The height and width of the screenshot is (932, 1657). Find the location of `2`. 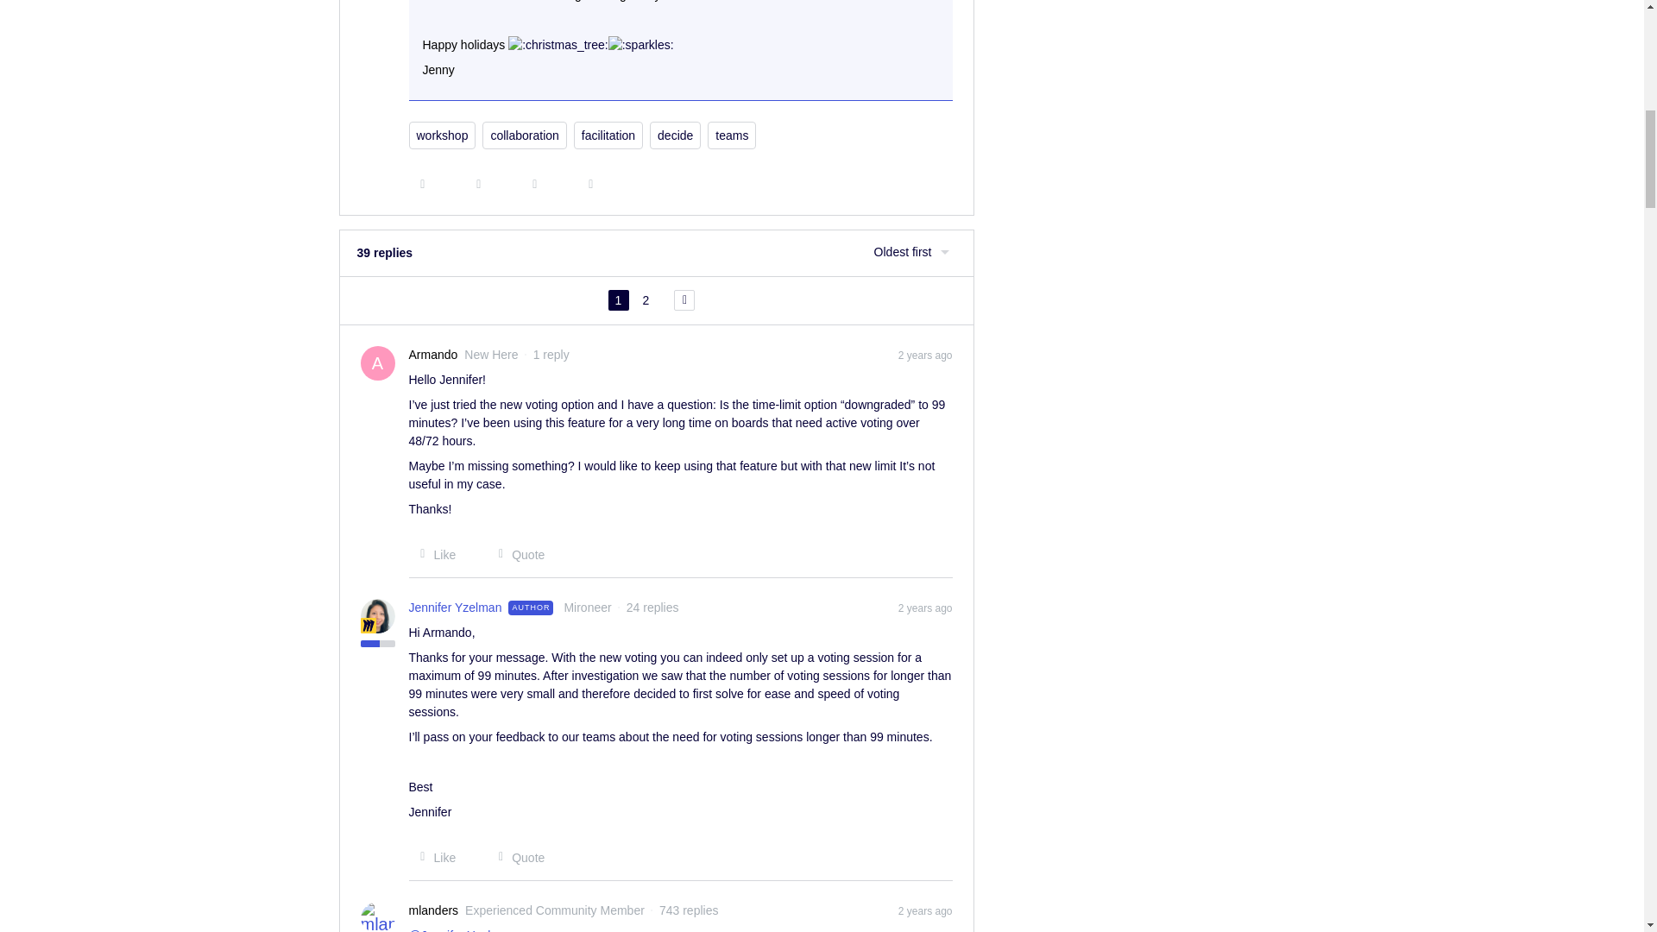

2 is located at coordinates (646, 299).